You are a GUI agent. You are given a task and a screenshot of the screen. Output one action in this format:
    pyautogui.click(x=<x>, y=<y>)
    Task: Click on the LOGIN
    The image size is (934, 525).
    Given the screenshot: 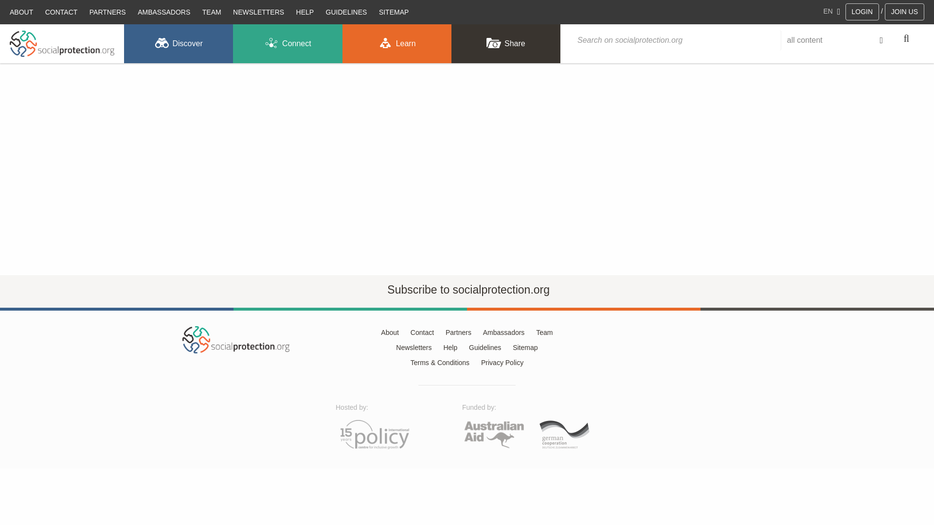 What is the action you would take?
    pyautogui.click(x=862, y=12)
    